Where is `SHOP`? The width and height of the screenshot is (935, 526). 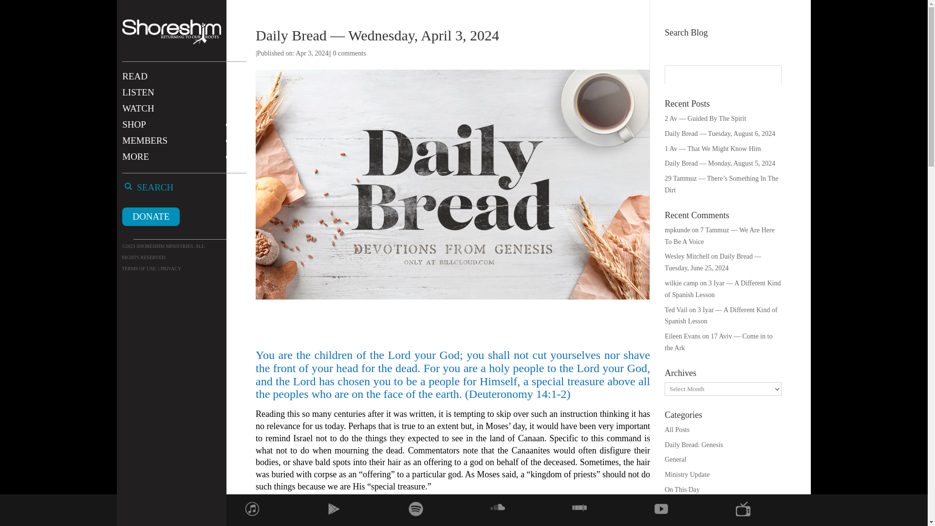 SHOP is located at coordinates (181, 129).